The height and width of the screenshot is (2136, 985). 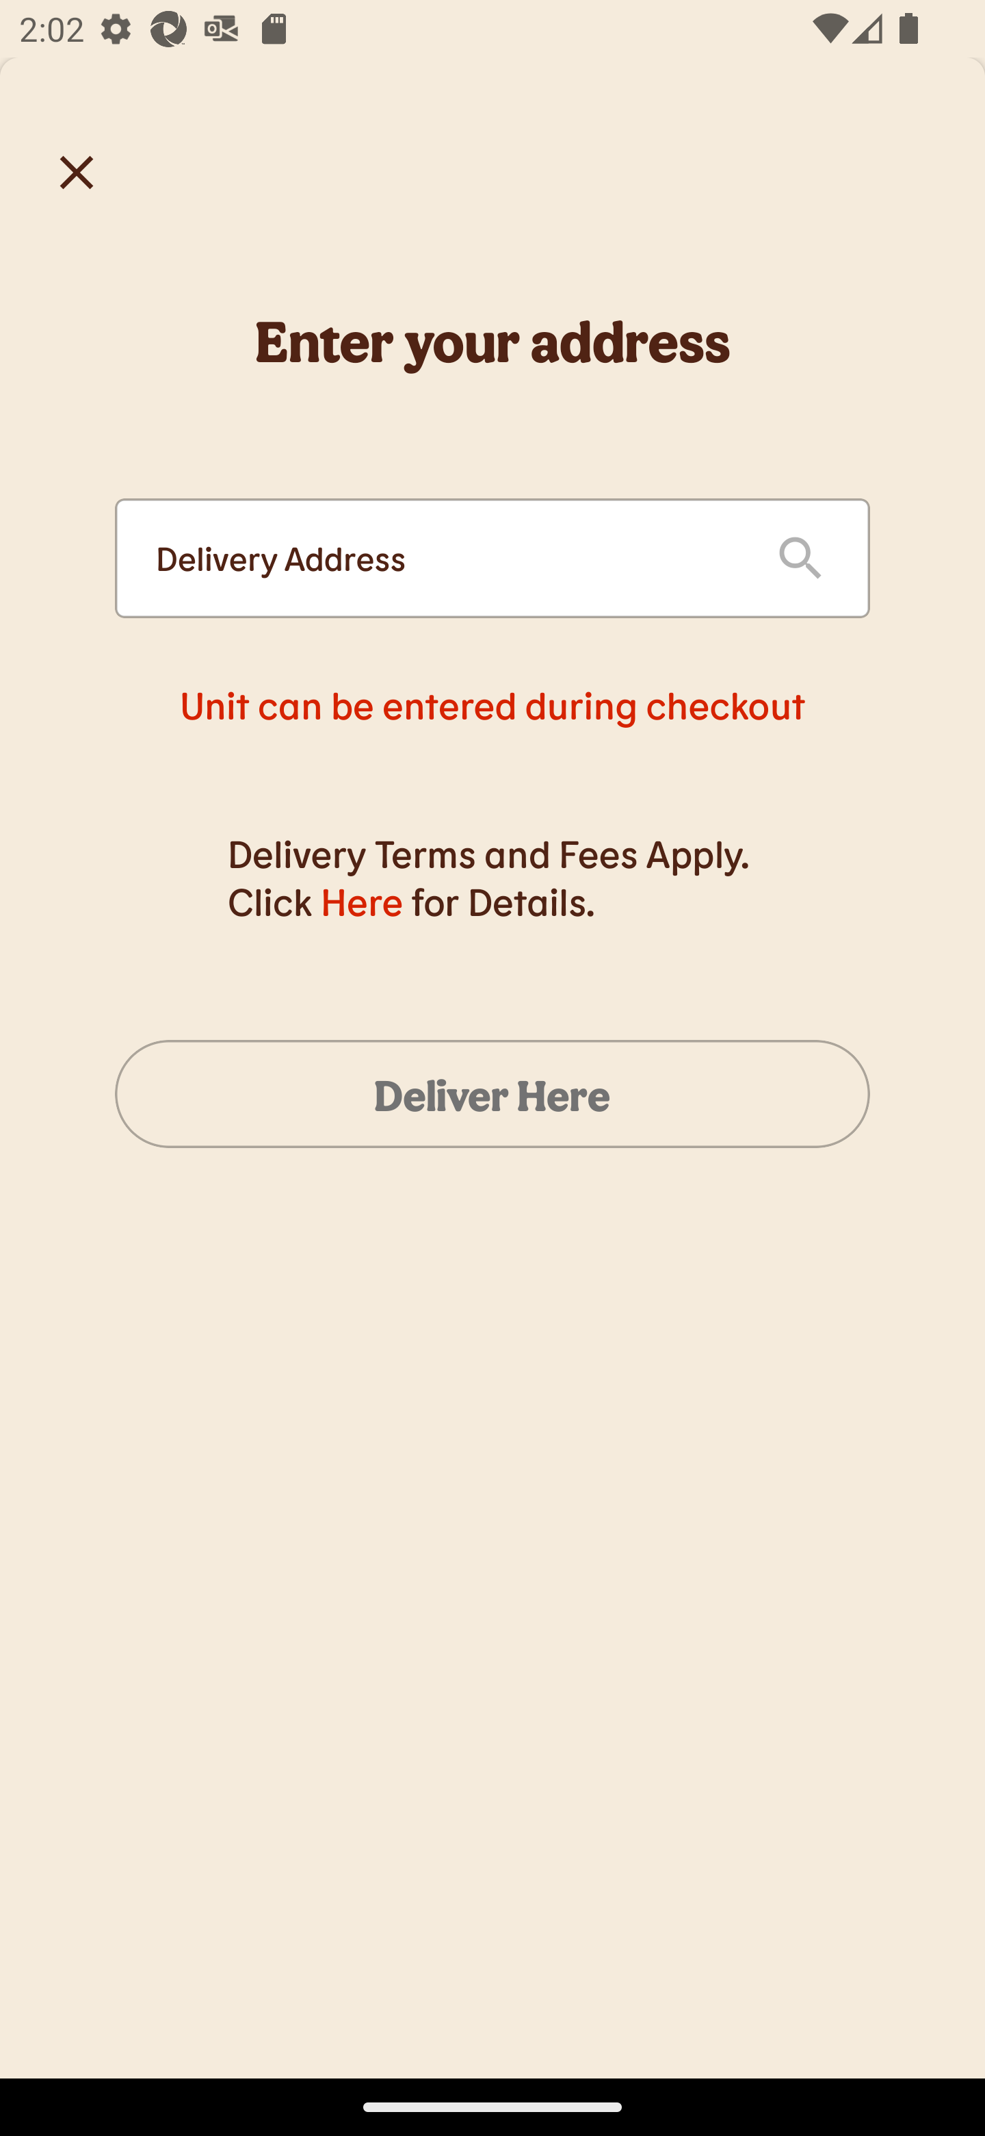 I want to click on Deliver Here, so click(x=492, y=1094).